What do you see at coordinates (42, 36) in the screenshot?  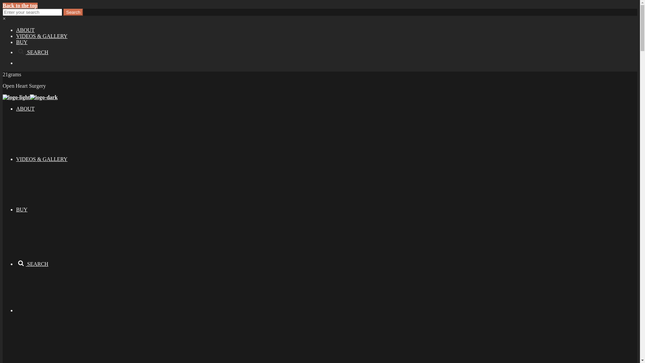 I see `VIDEOS & GALLERY` at bounding box center [42, 36].